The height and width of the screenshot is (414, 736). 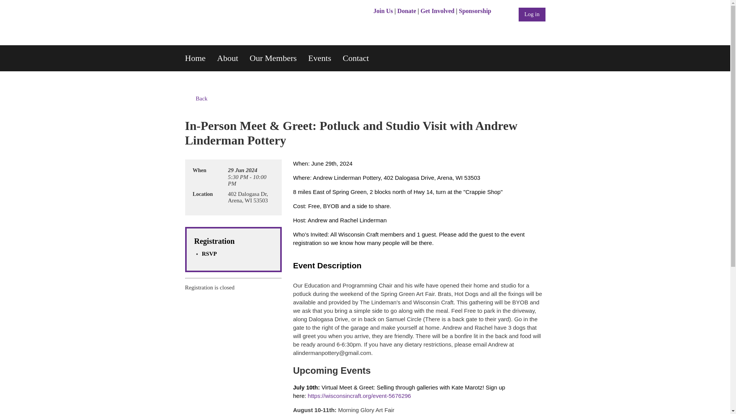 What do you see at coordinates (361, 58) in the screenshot?
I see `Contact` at bounding box center [361, 58].